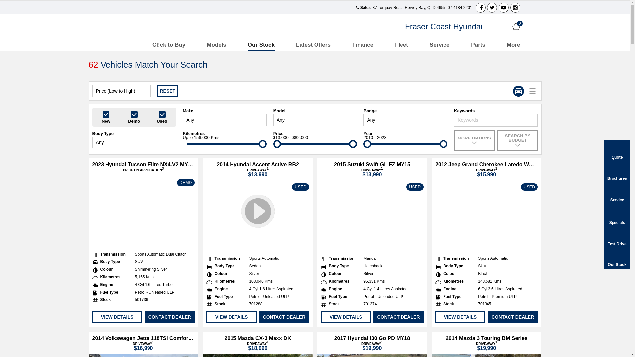 This screenshot has width=635, height=357. Describe the element at coordinates (216, 45) in the screenshot. I see `Models` at that location.